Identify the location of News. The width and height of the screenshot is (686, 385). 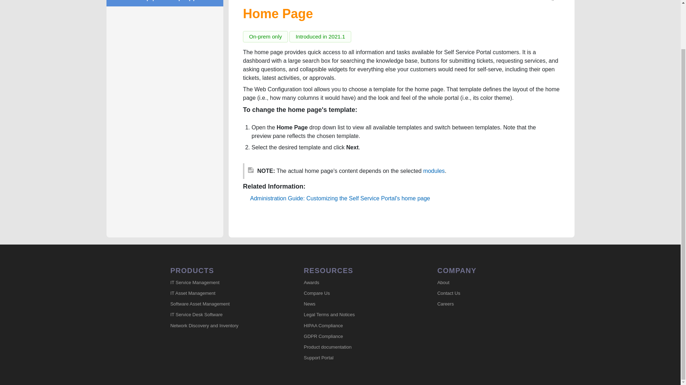
(354, 304).